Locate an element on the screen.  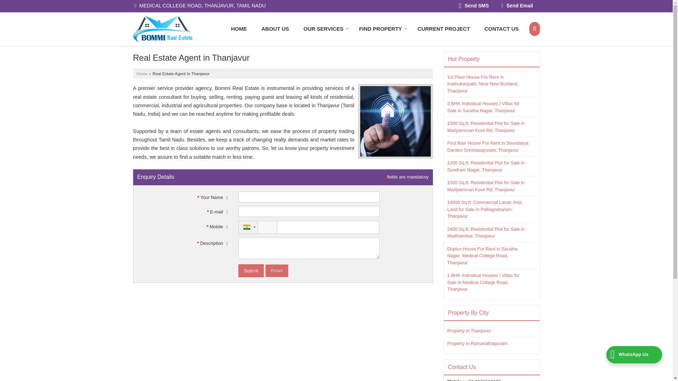
Home is located at coordinates (239, 29).